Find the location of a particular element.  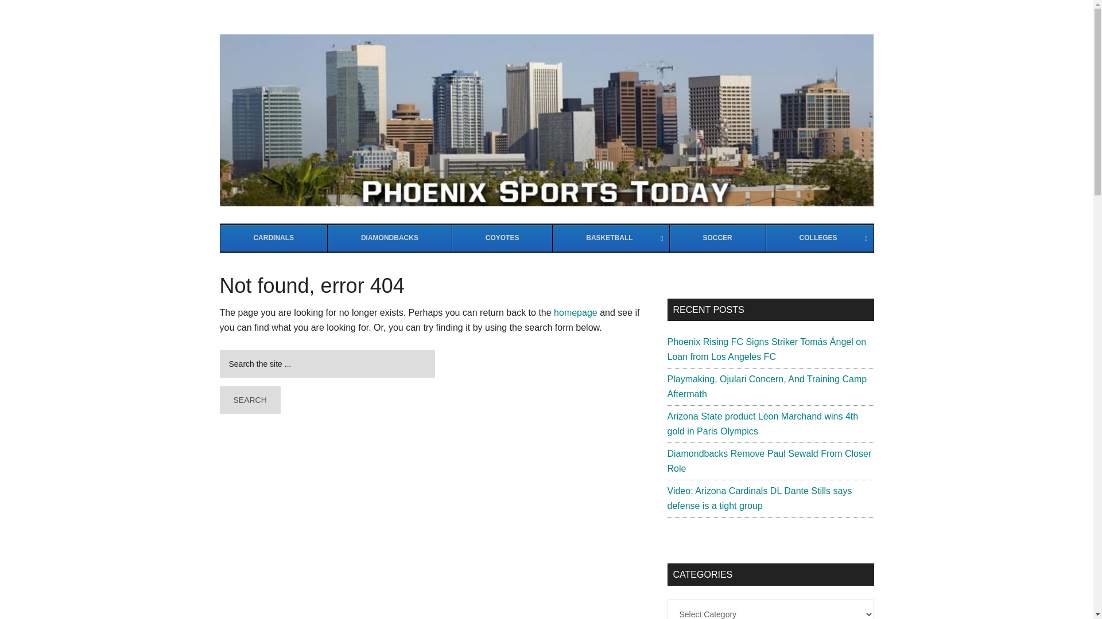

Diamondbacks Remove Paul Sewald From Closer Role is located at coordinates (769, 461).